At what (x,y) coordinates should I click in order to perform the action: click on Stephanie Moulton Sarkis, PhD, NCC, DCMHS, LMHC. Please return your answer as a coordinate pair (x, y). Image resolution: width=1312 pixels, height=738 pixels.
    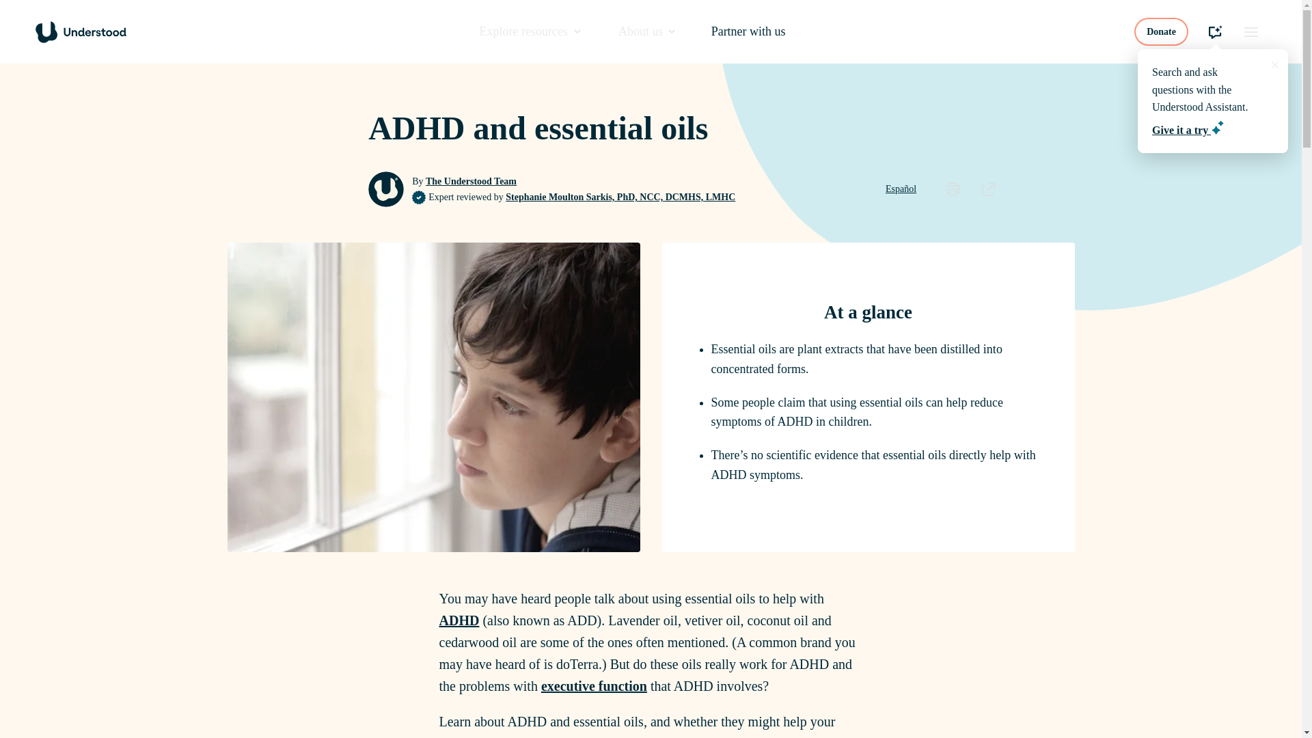
    Looking at the image, I should click on (620, 197).